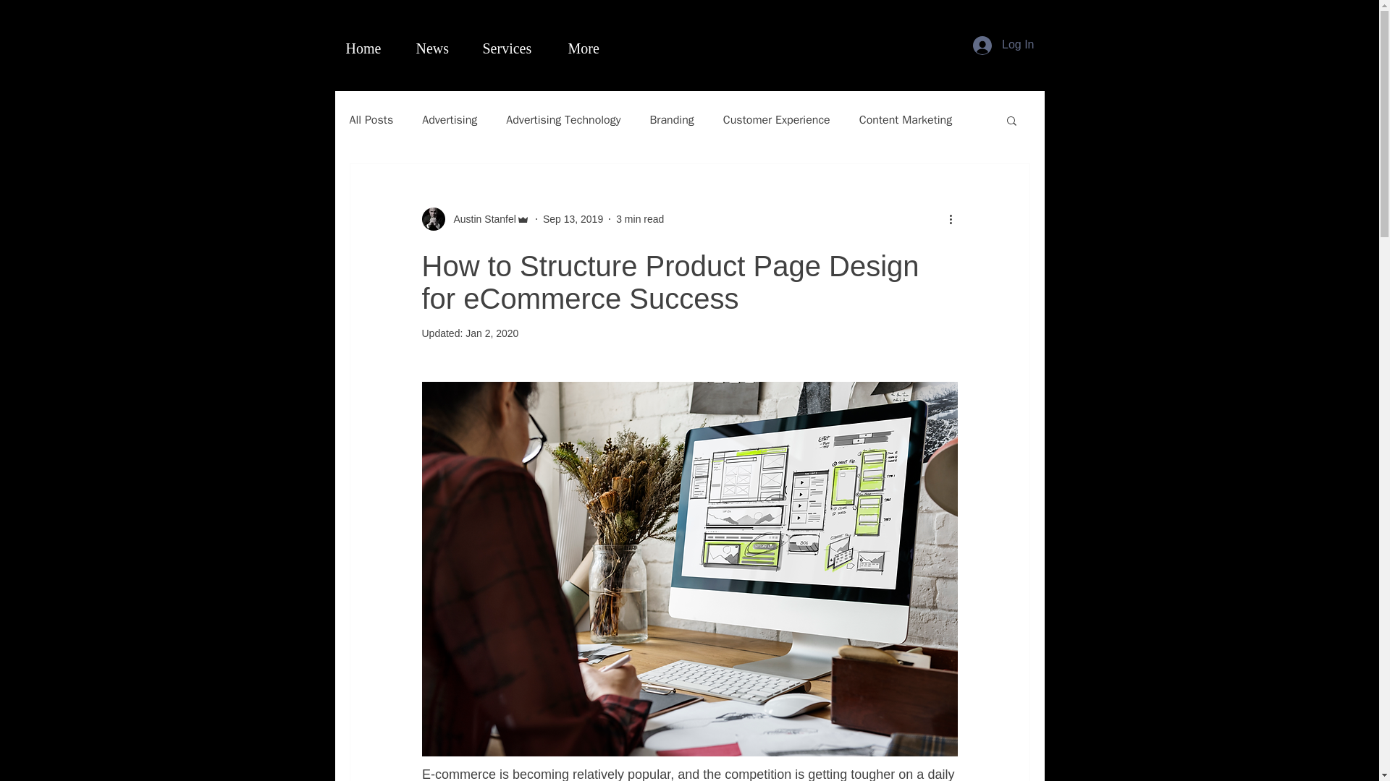 This screenshot has width=1390, height=781. Describe the element at coordinates (1003, 46) in the screenshot. I see `Log In` at that location.